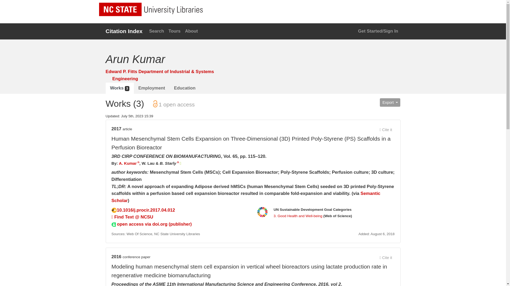 This screenshot has height=286, width=510. Describe the element at coordinates (120, 88) in the screenshot. I see `Works 3` at that location.